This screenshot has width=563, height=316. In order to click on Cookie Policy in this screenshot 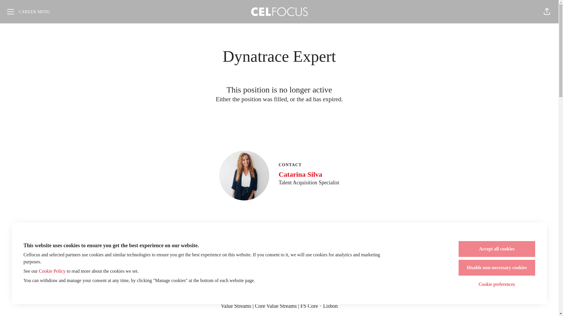, I will do `click(52, 271)`.